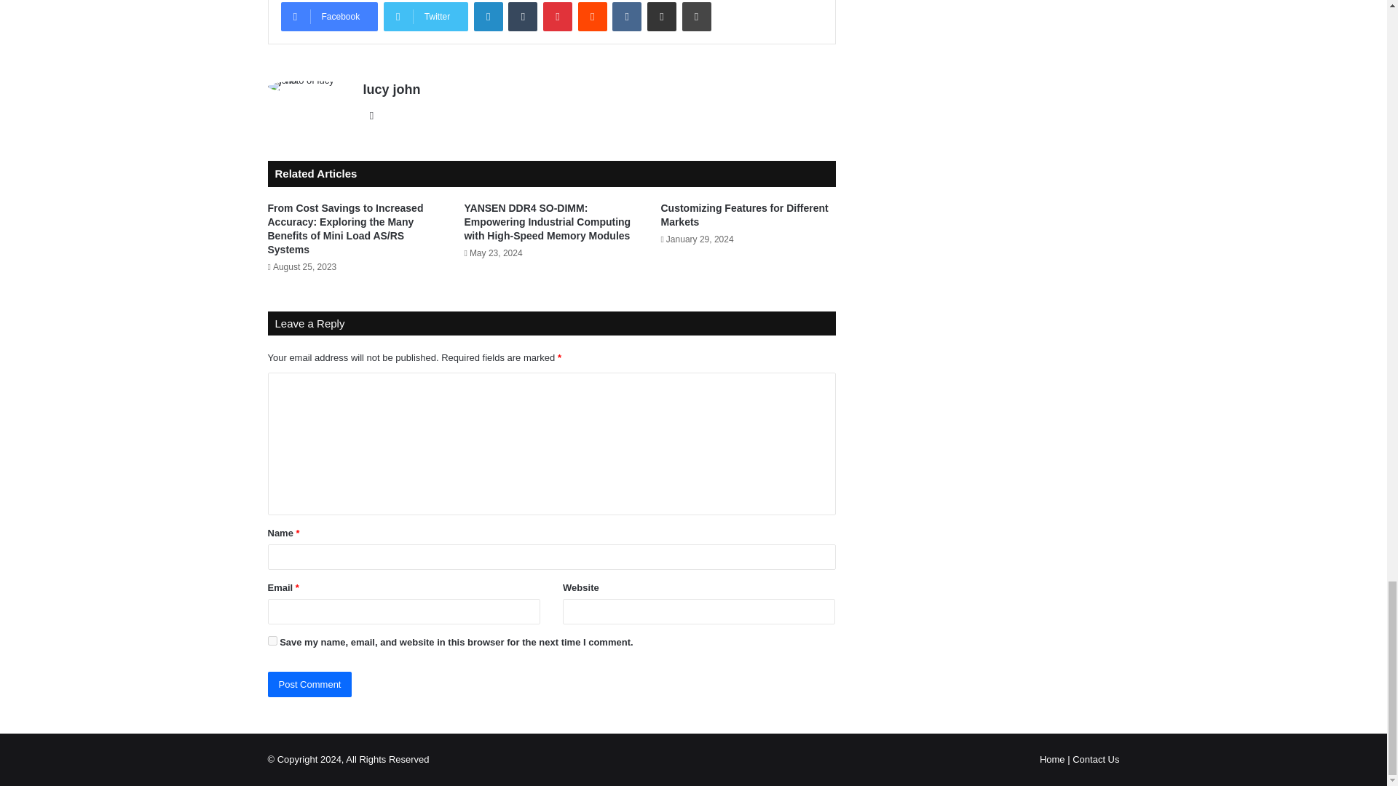 The image size is (1398, 786). Describe the element at coordinates (696, 17) in the screenshot. I see `Print` at that location.